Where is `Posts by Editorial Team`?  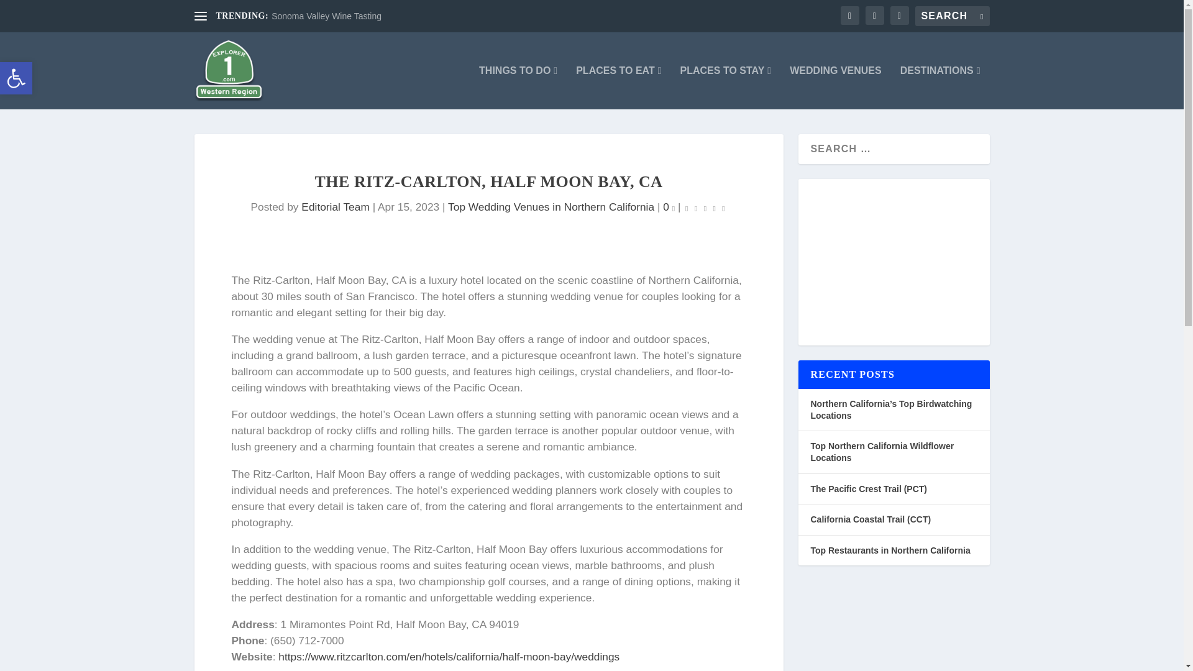
Posts by Editorial Team is located at coordinates (335, 206).